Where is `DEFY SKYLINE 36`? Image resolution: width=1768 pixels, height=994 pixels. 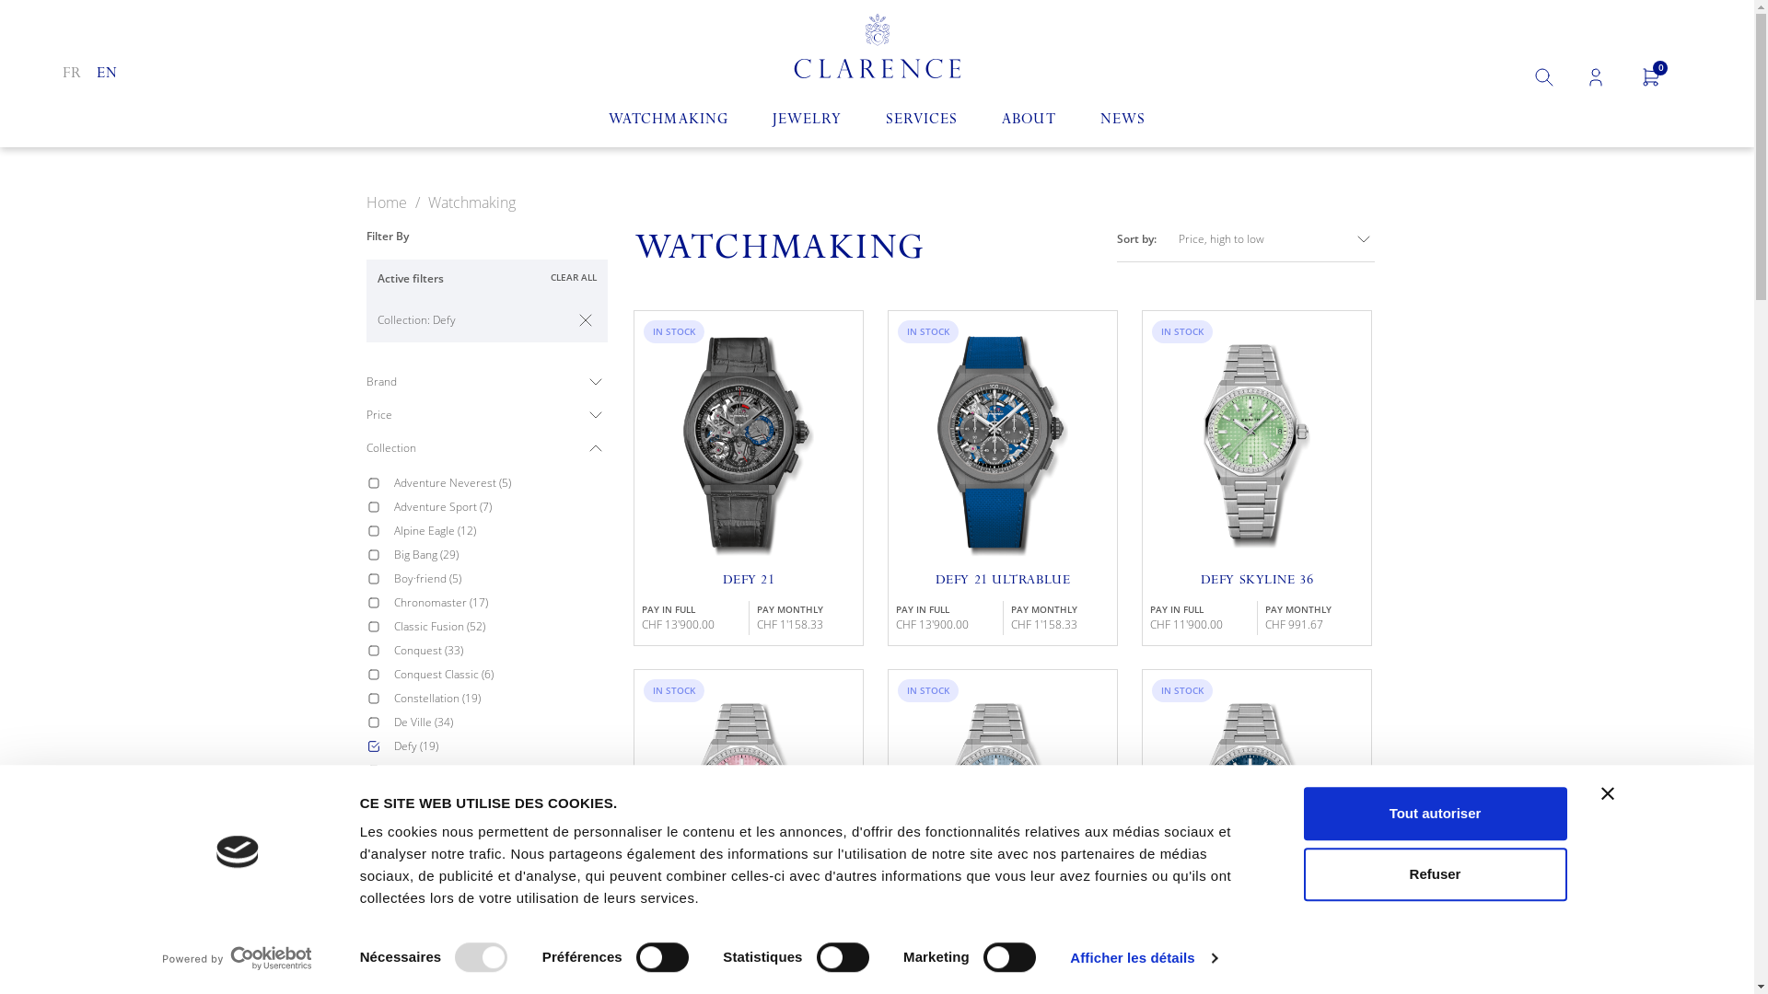 DEFY SKYLINE 36 is located at coordinates (1257, 582).